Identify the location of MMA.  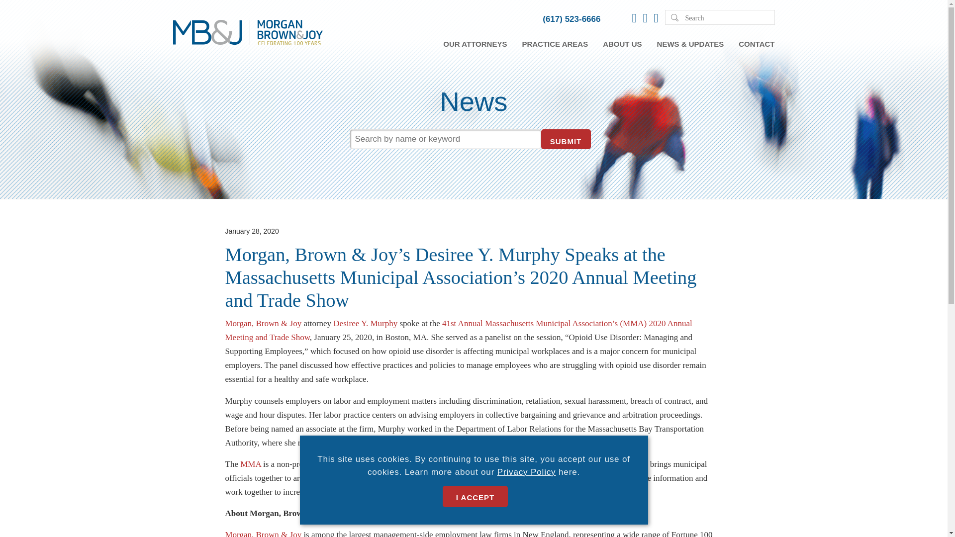
(251, 464).